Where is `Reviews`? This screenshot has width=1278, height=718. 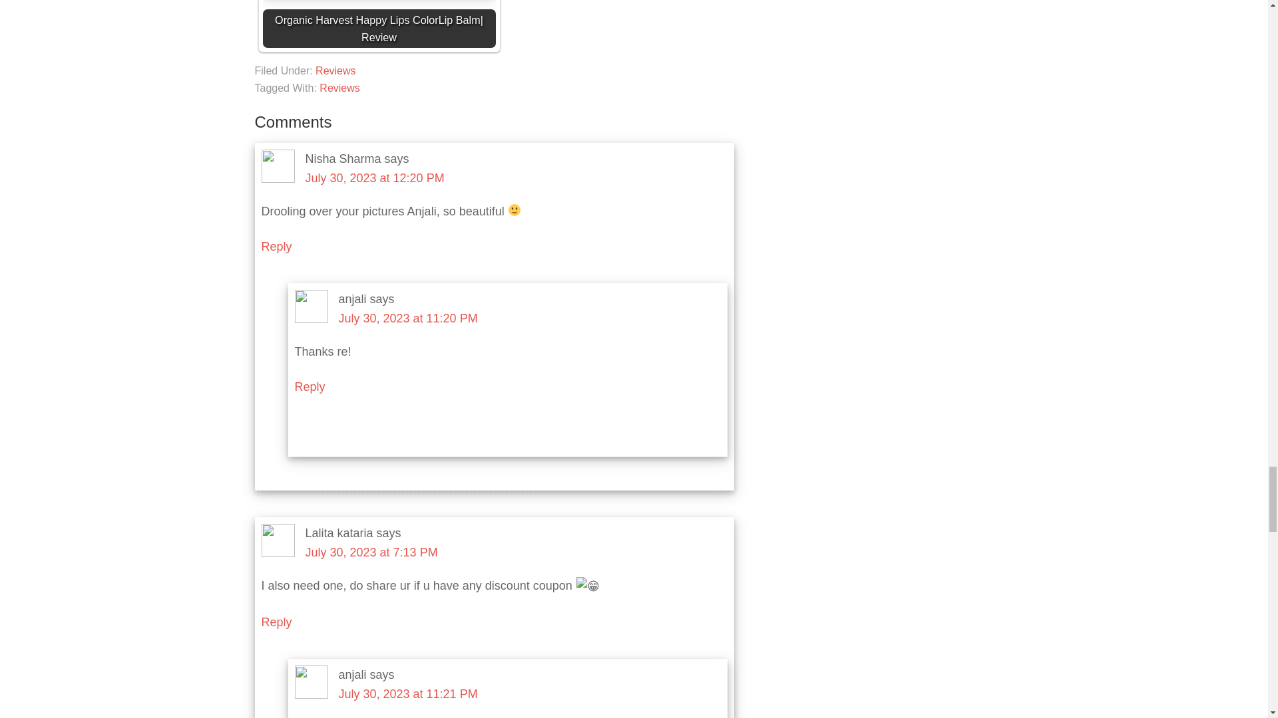 Reviews is located at coordinates (335, 70).